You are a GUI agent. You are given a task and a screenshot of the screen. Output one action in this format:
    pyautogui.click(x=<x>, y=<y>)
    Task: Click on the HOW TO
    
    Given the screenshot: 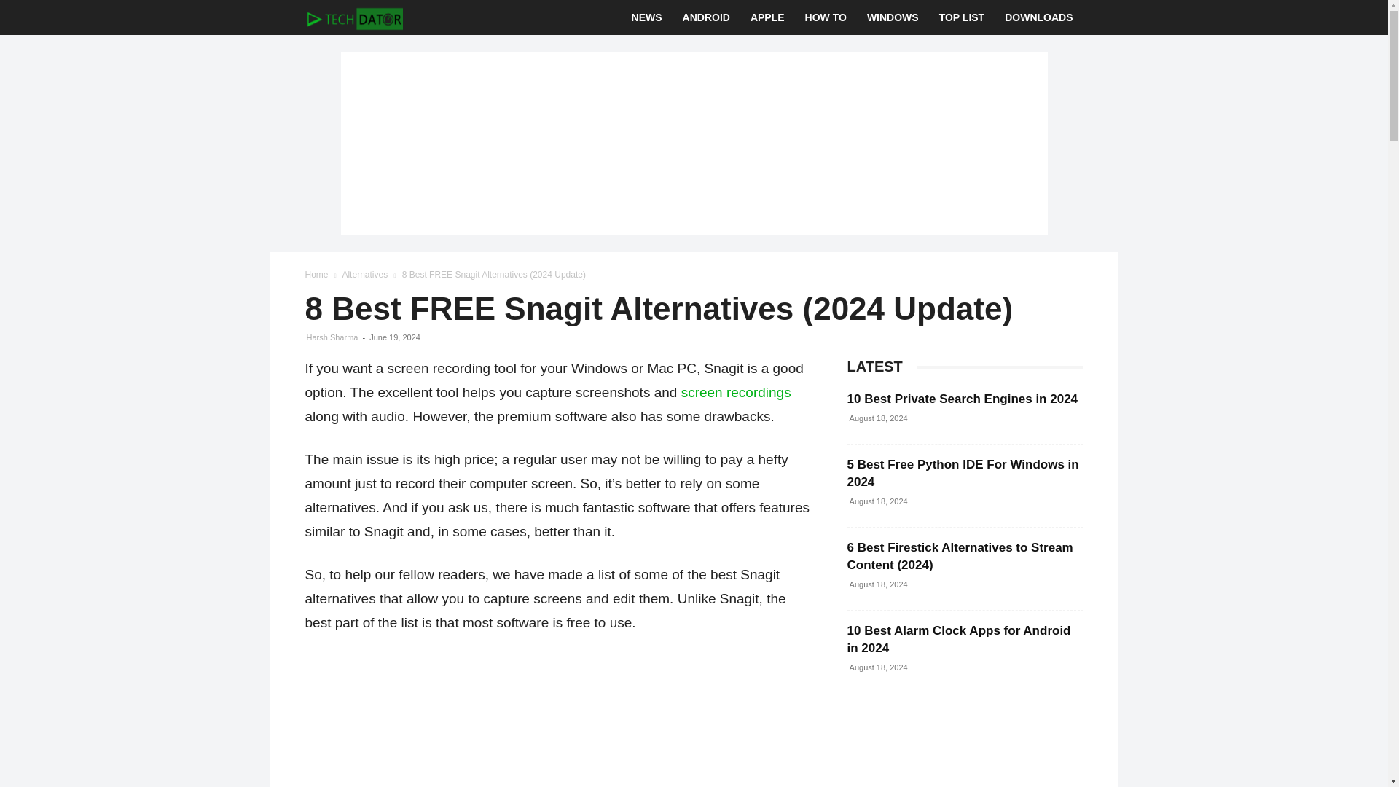 What is the action you would take?
    pyautogui.click(x=825, y=17)
    